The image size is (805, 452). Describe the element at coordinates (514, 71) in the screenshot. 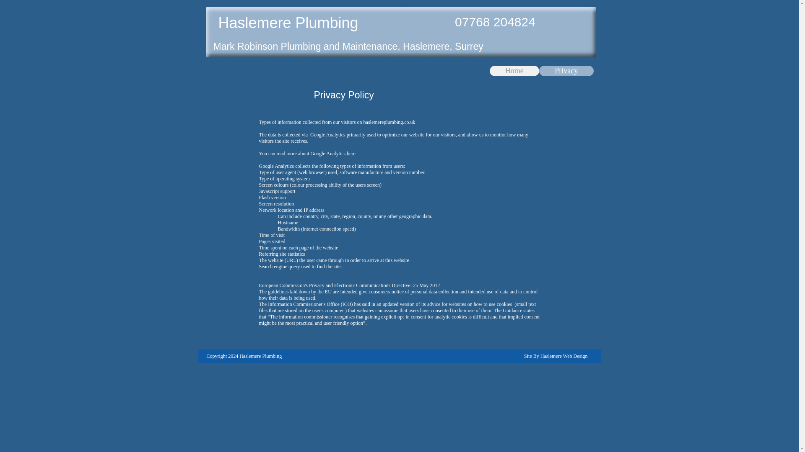

I see `Home` at that location.